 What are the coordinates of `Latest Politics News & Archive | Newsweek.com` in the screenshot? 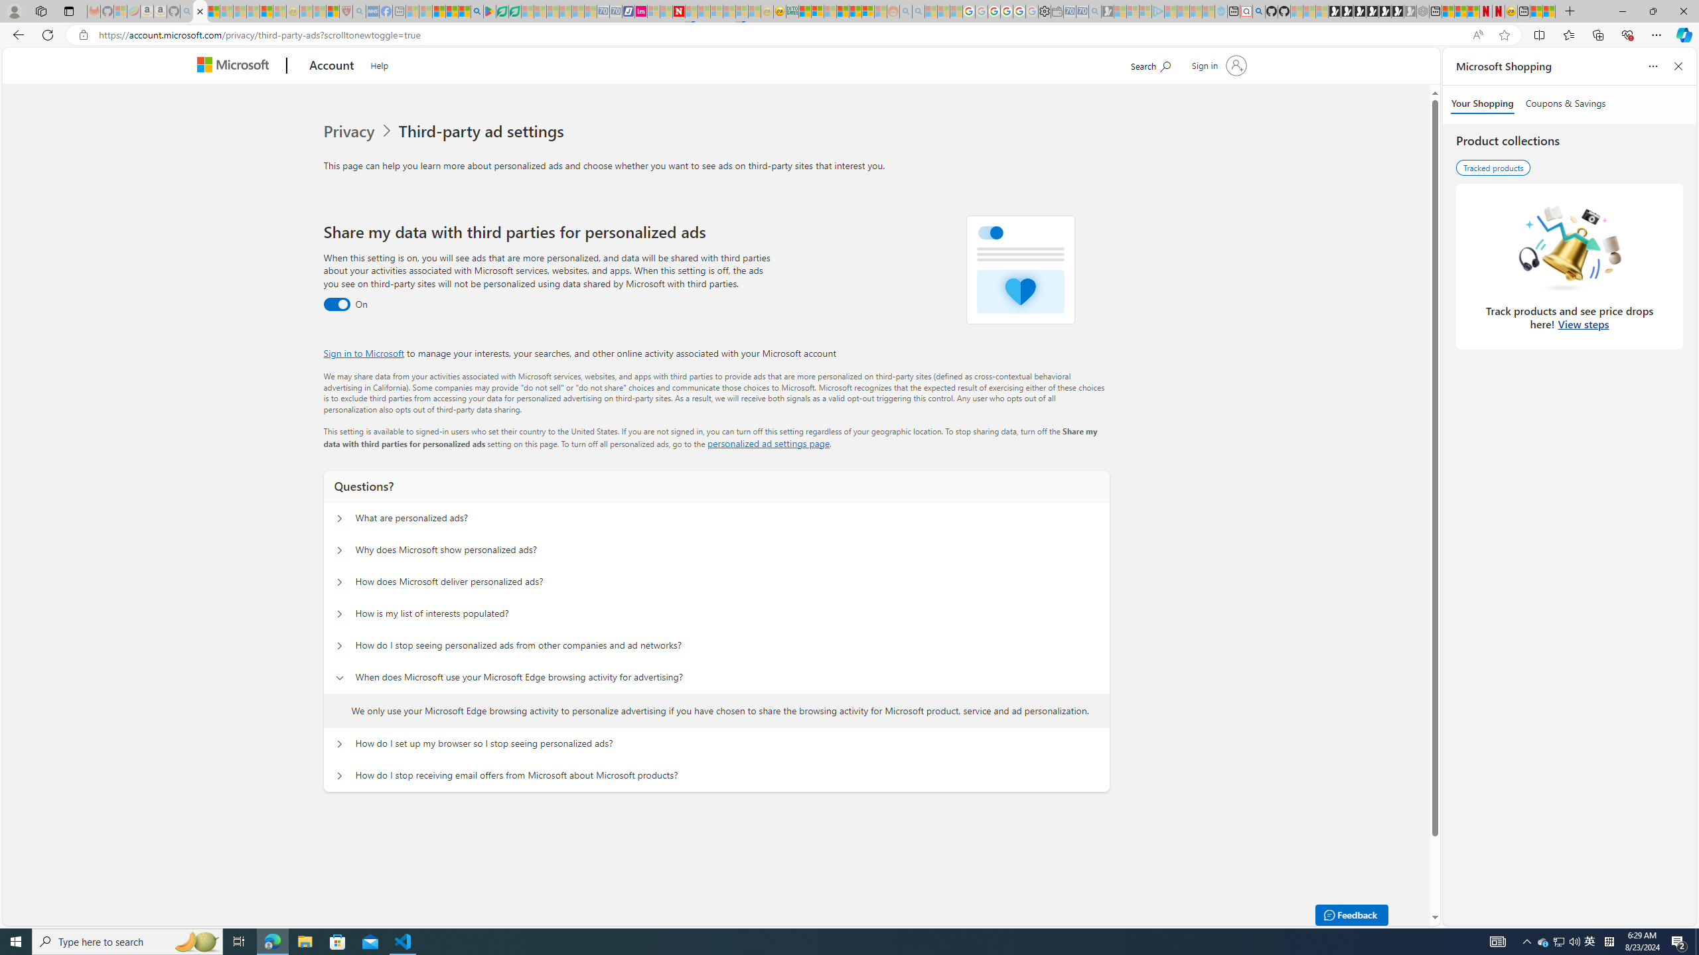 It's located at (680, 11).